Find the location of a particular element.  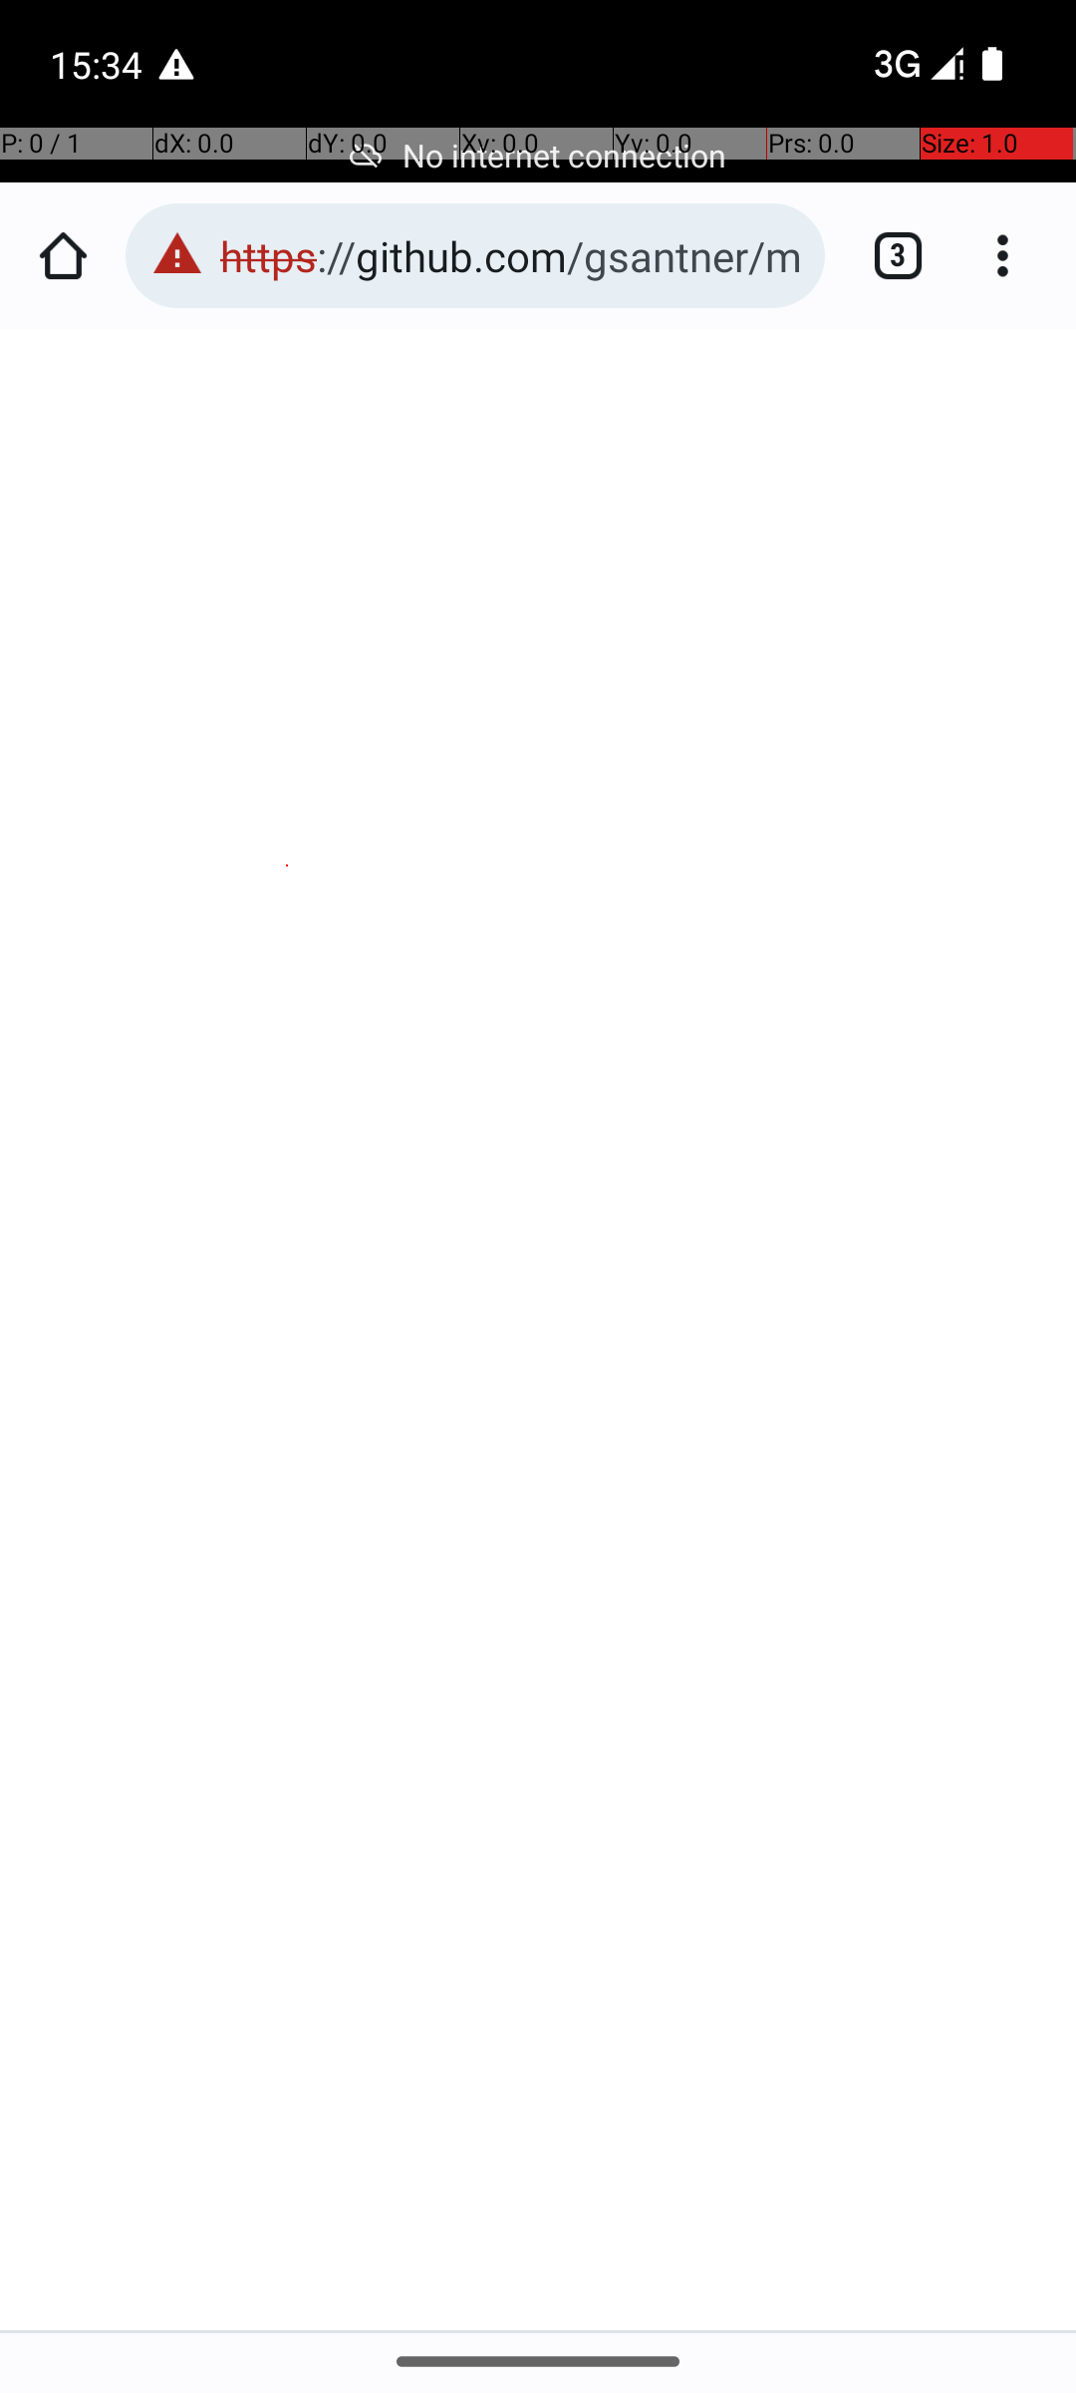

turn on enhanced protection is located at coordinates (440, 1437).